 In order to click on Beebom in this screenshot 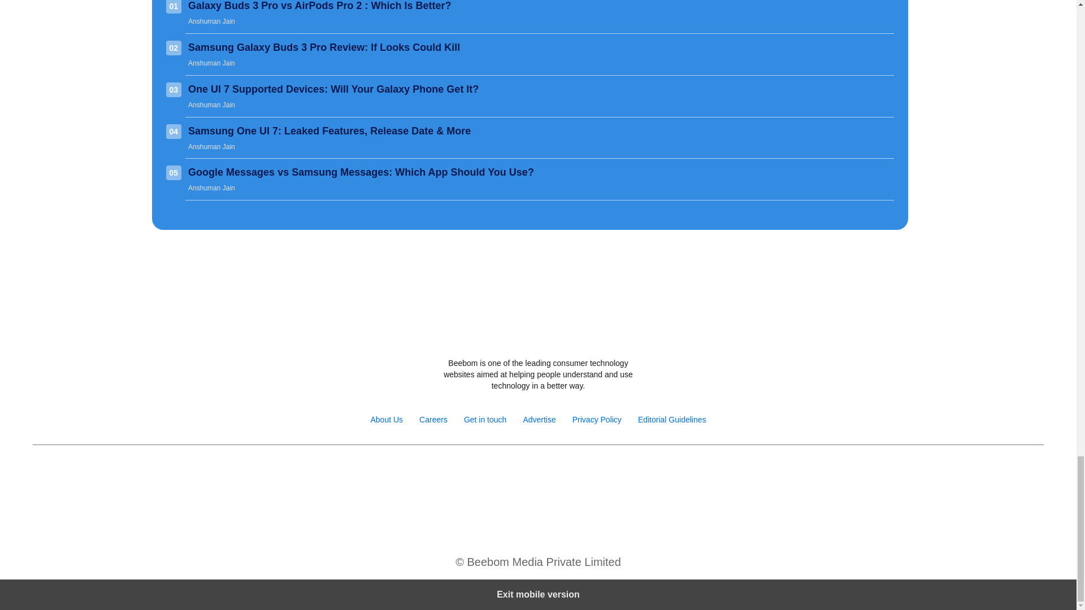, I will do `click(538, 333)`.